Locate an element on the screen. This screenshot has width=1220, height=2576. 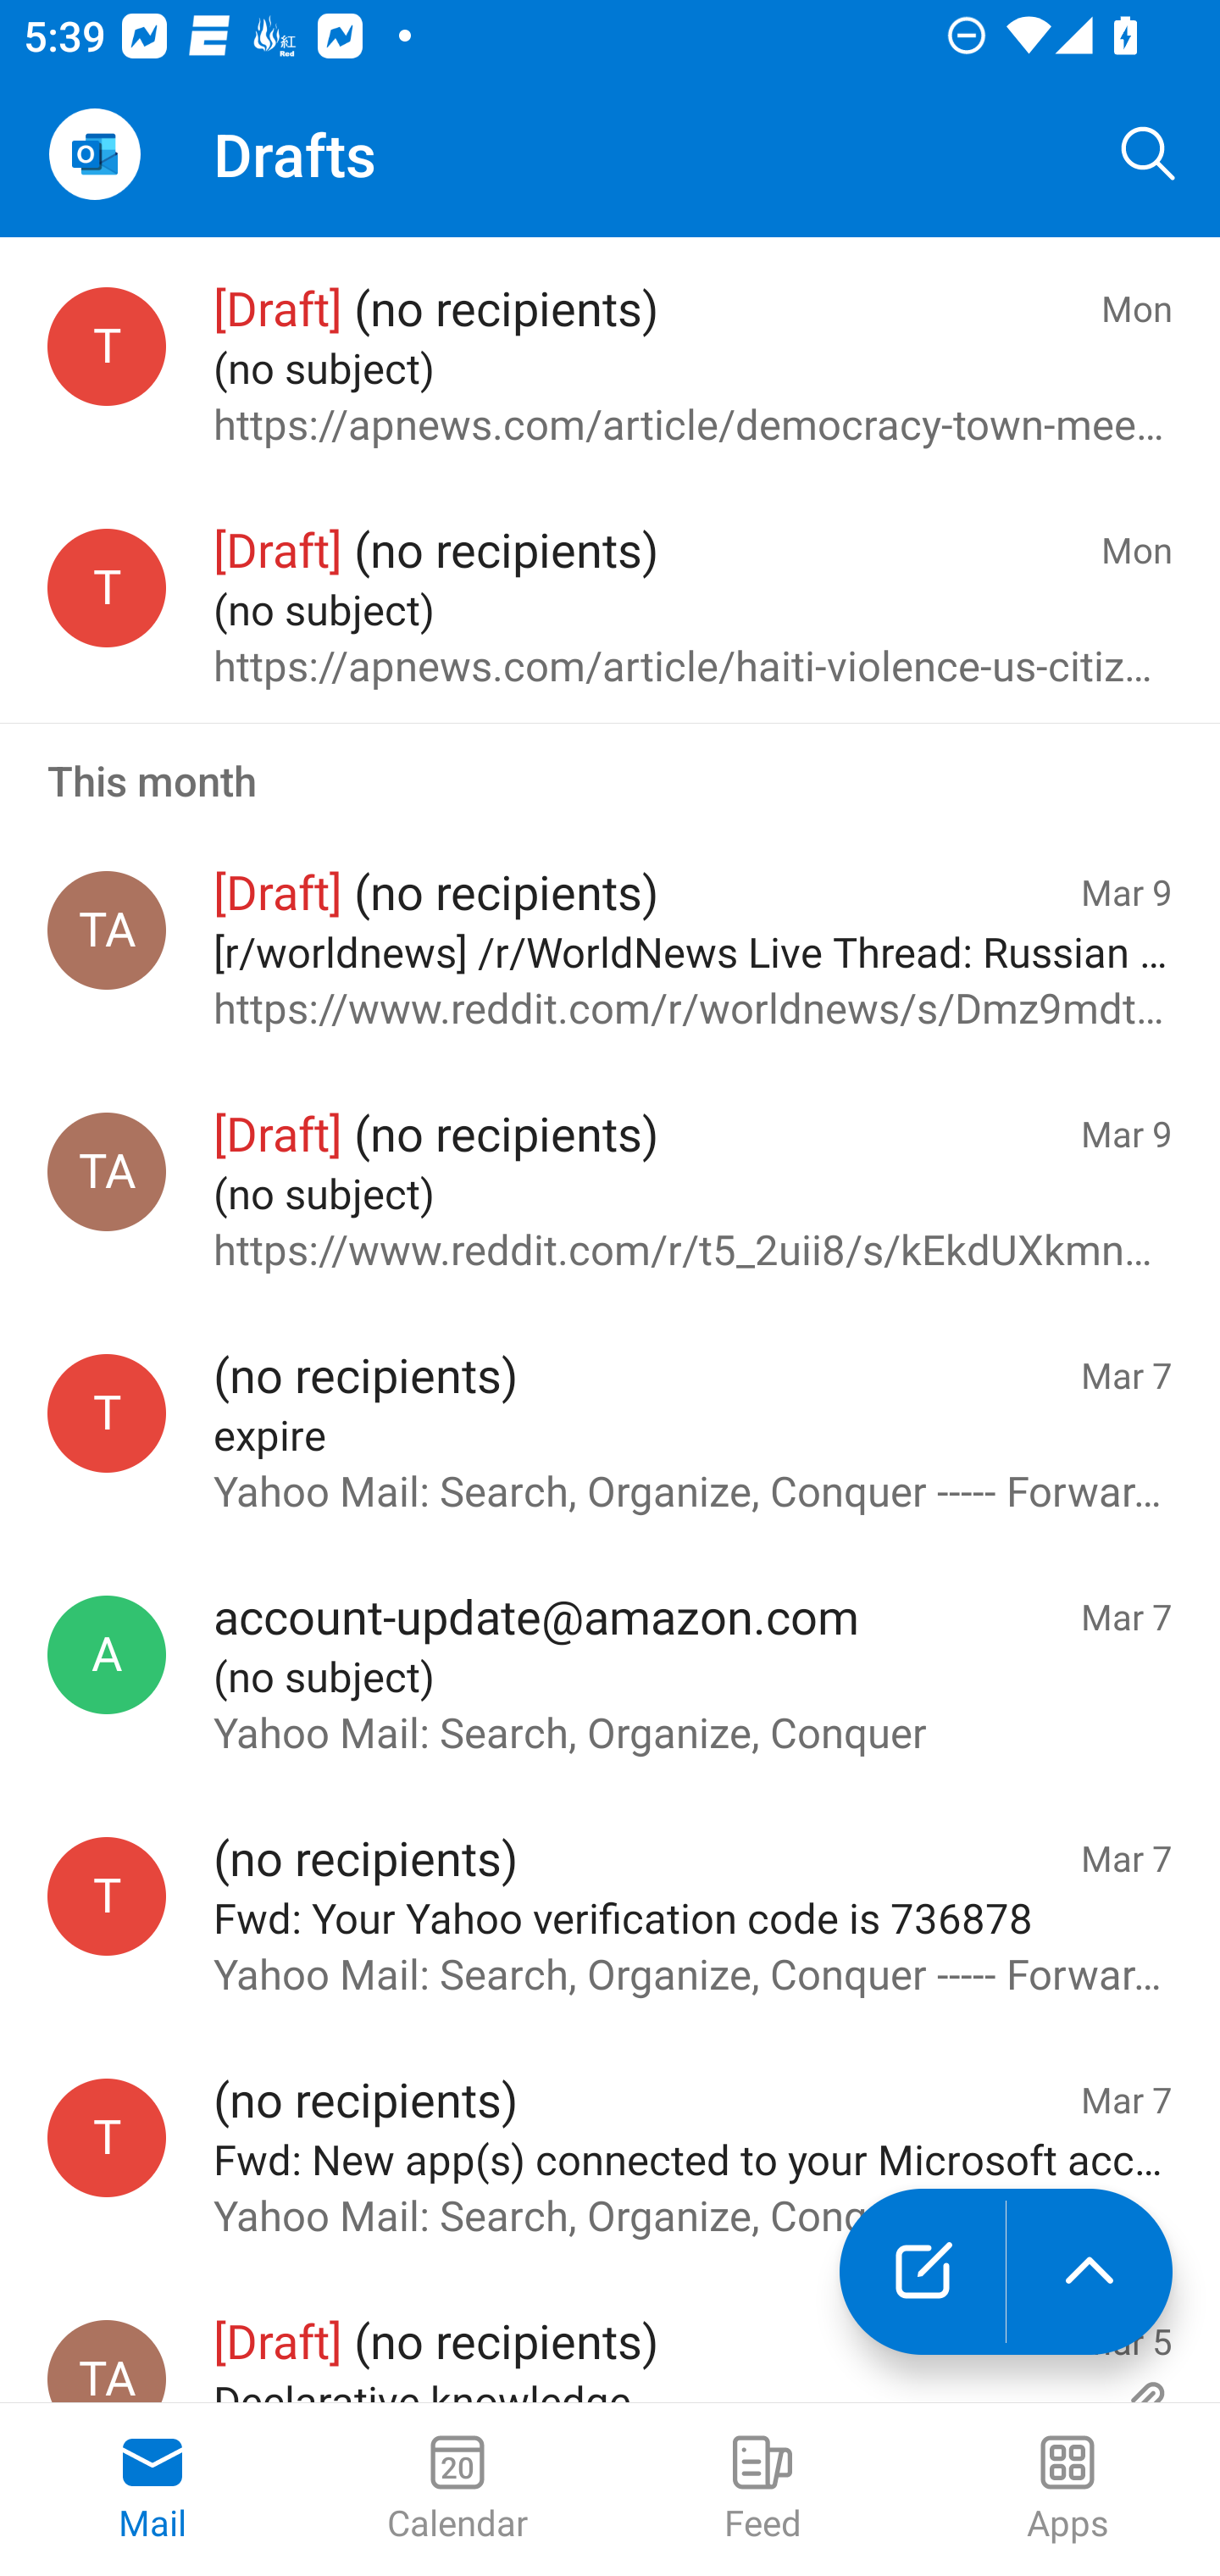
Test Appium, testappium002@outlook.com is located at coordinates (107, 930).